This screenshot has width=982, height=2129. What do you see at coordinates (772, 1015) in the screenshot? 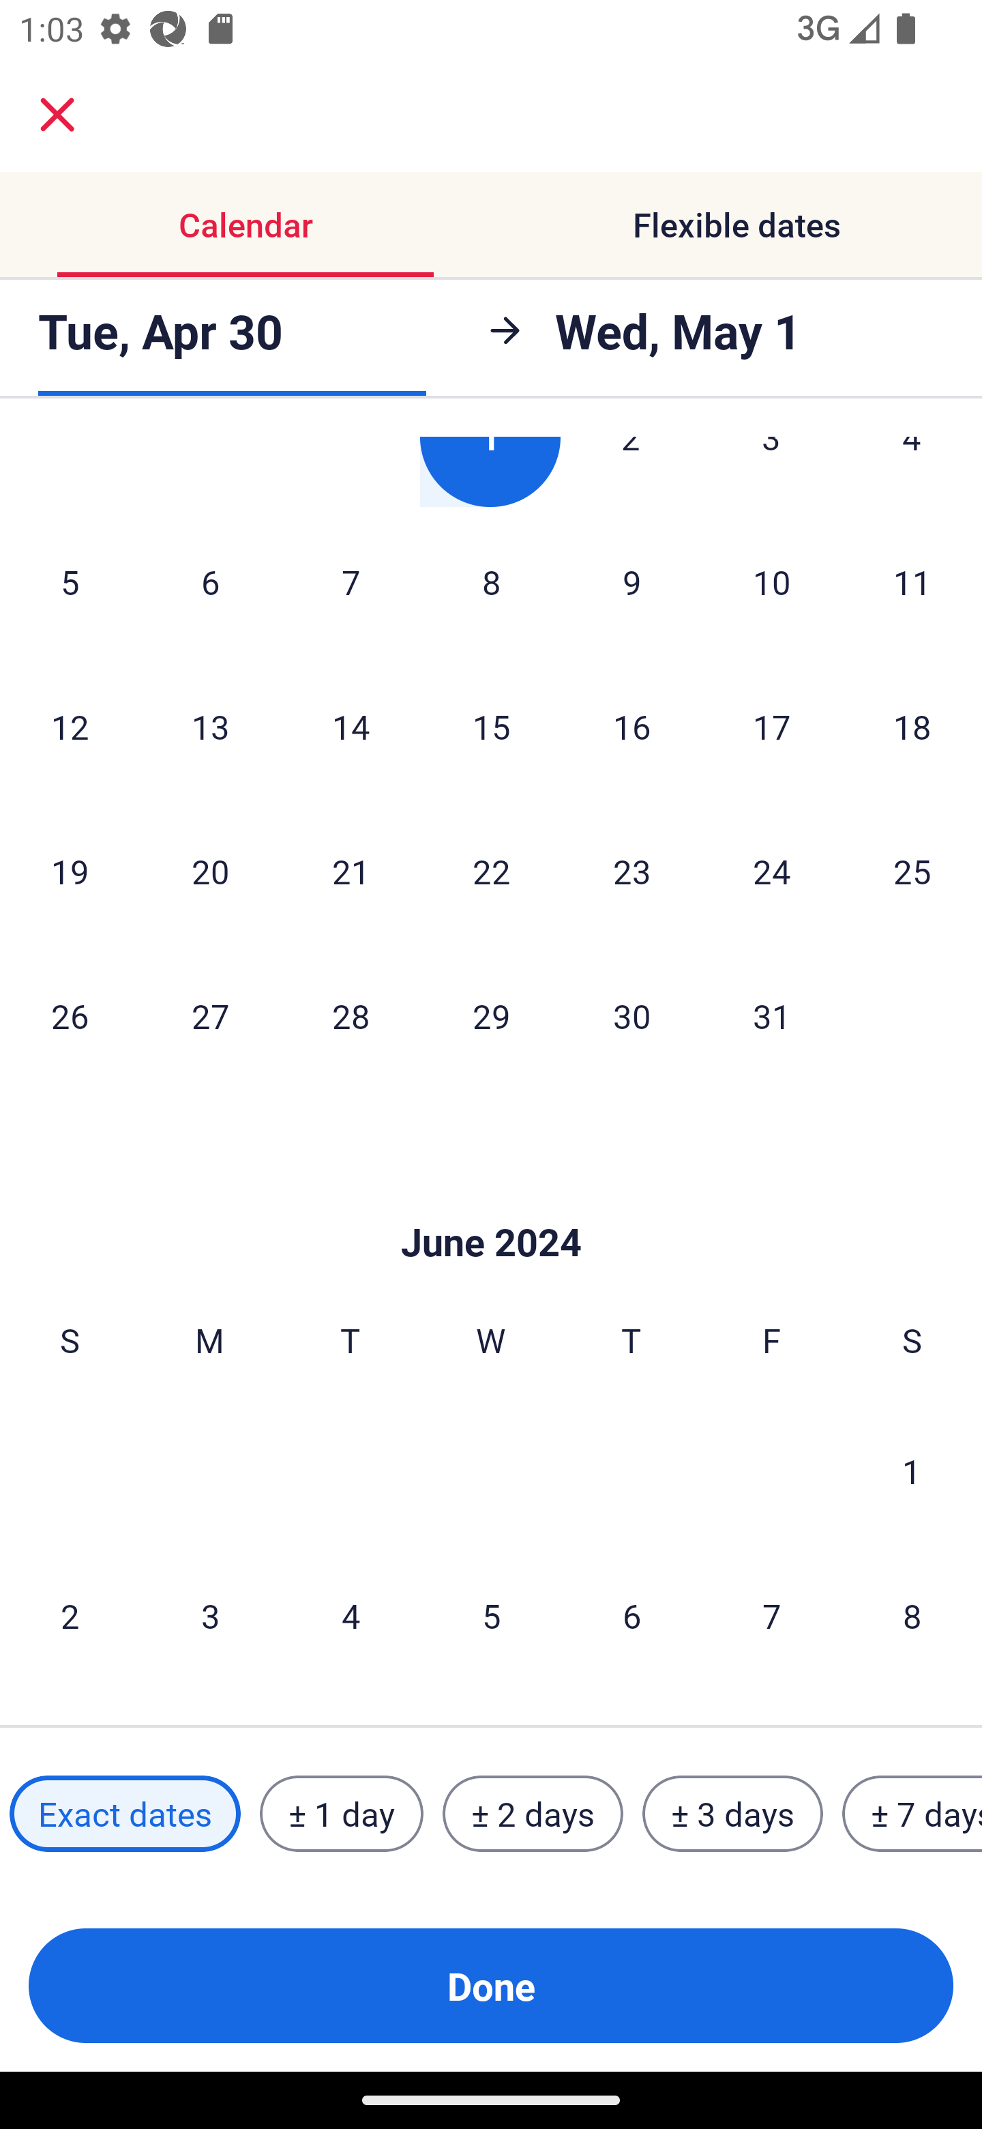
I see `31 Friday, May 31, 2024` at bounding box center [772, 1015].